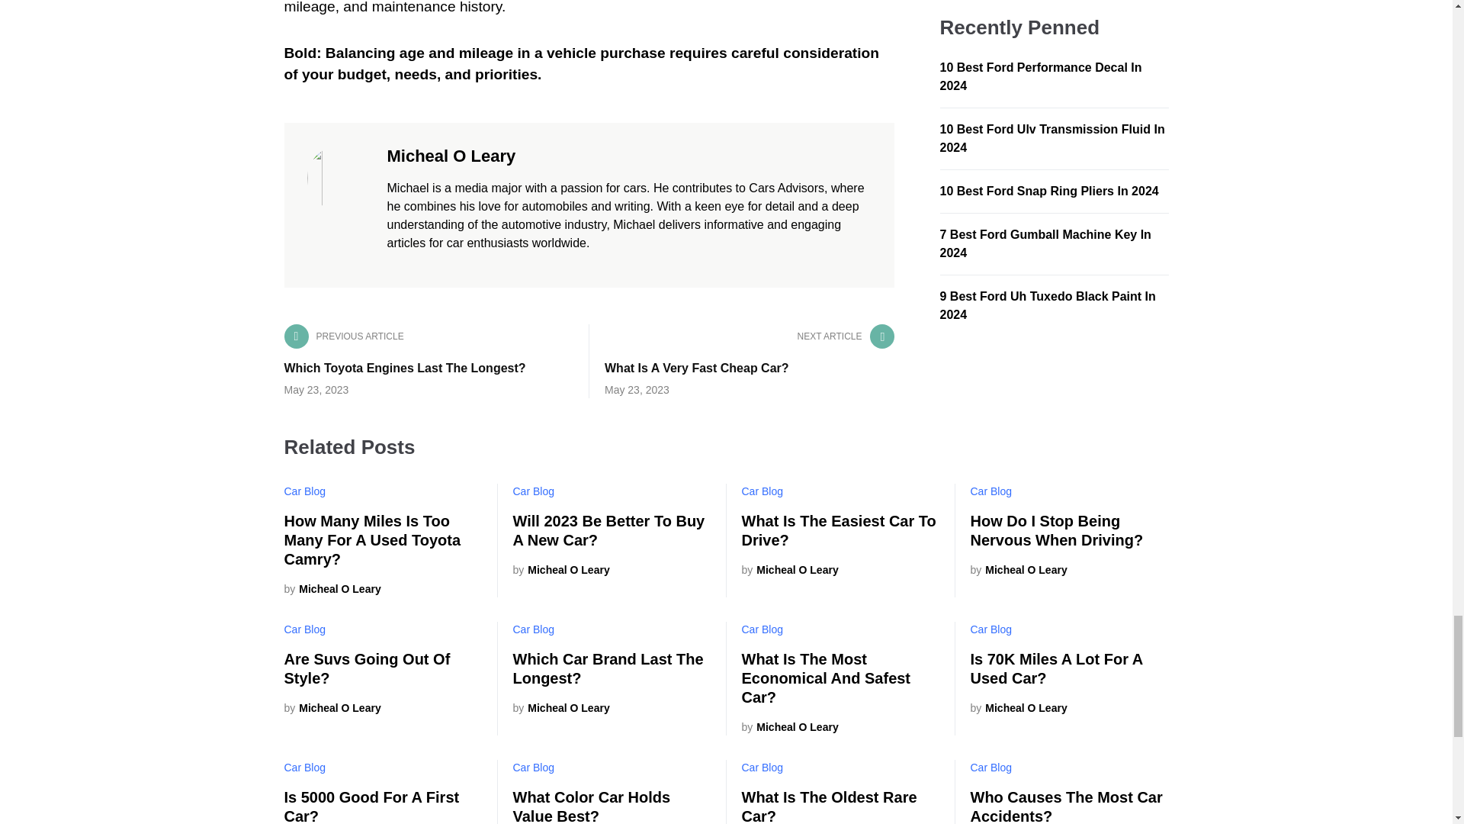  What do you see at coordinates (1018, 708) in the screenshot?
I see `View all posts by Micheal O Leary` at bounding box center [1018, 708].